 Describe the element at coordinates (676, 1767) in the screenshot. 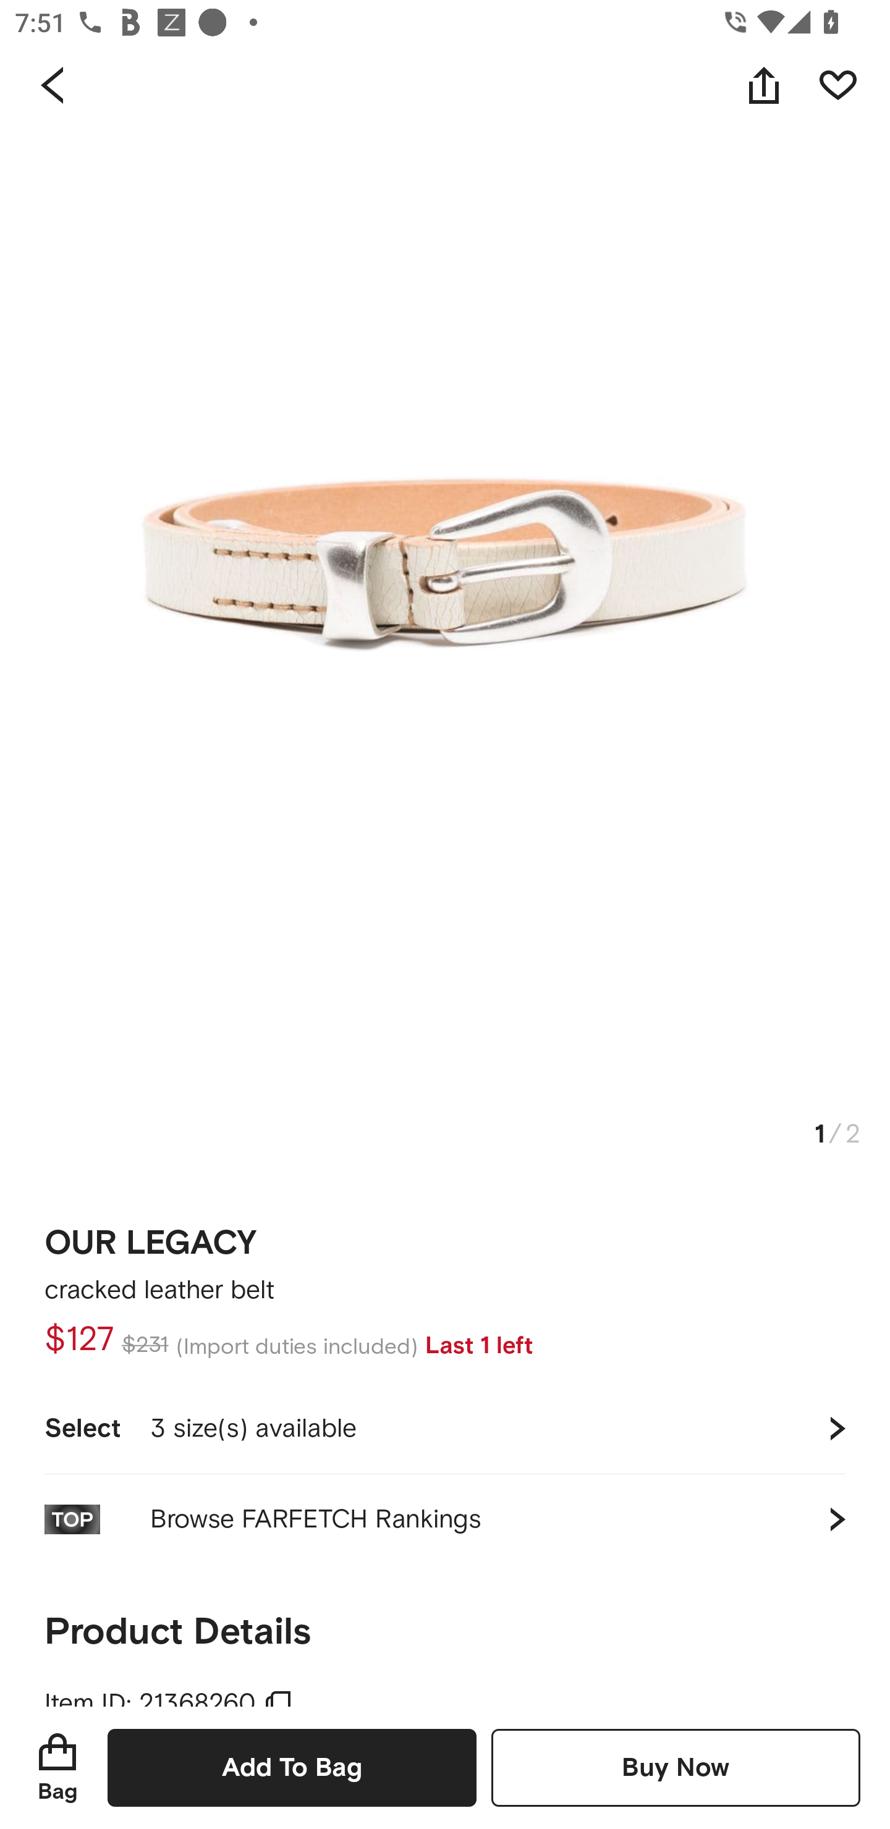

I see `Buy Now` at that location.